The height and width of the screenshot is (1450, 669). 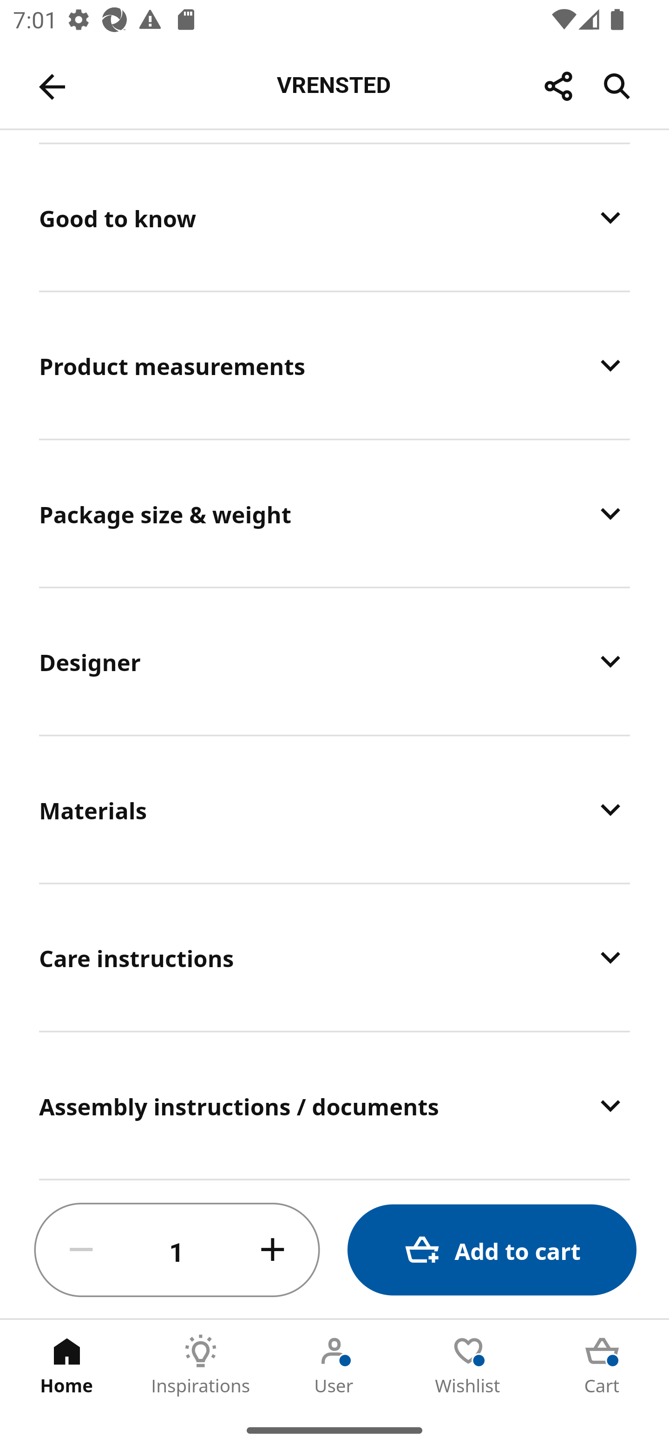 I want to click on Cart
Tab 5 of 5, so click(x=602, y=1365).